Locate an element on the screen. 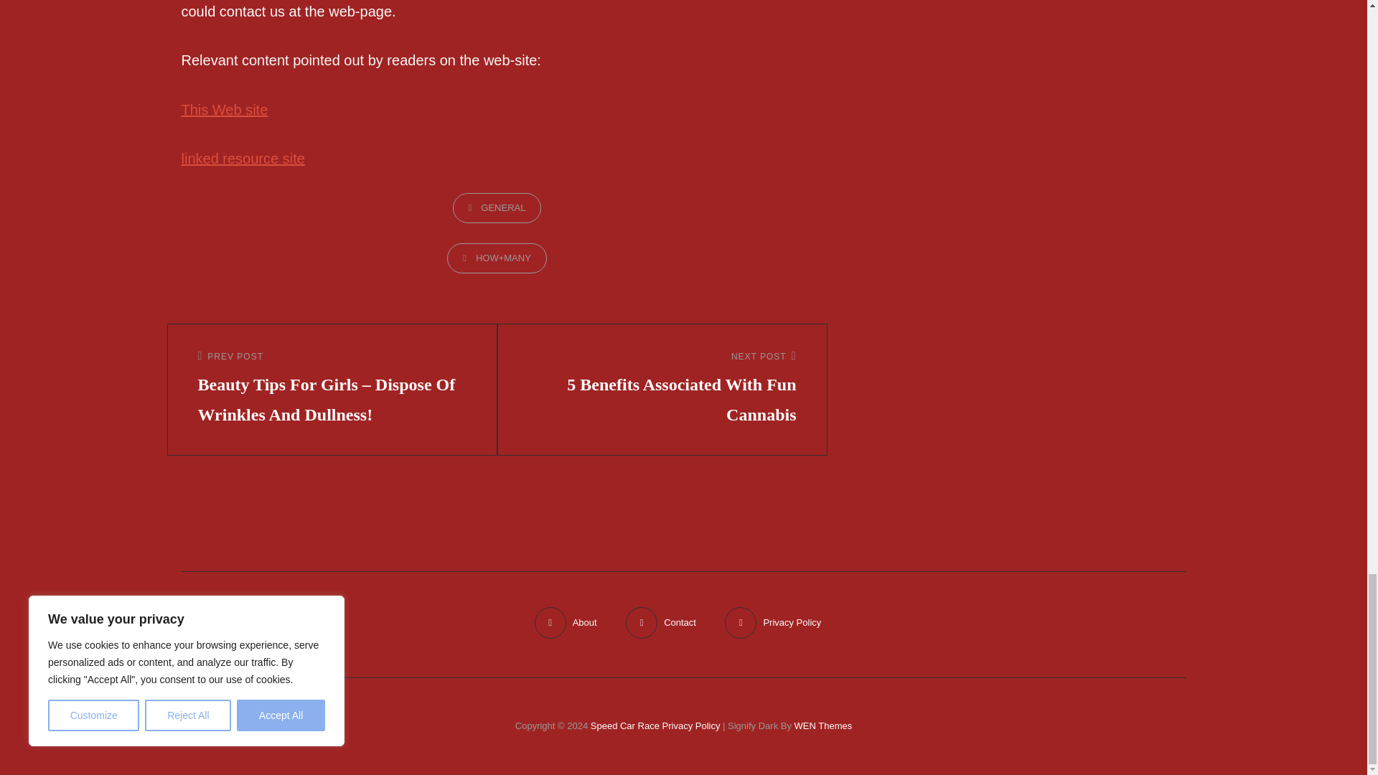 This screenshot has height=775, width=1378. linked resource site is located at coordinates (662, 390).